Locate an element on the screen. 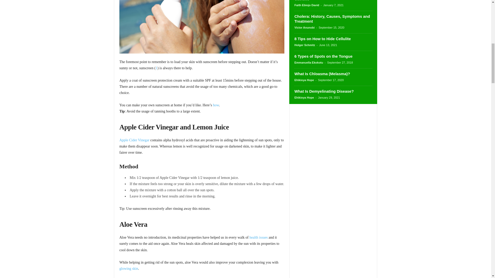 This screenshot has height=278, width=495. how is located at coordinates (216, 105).